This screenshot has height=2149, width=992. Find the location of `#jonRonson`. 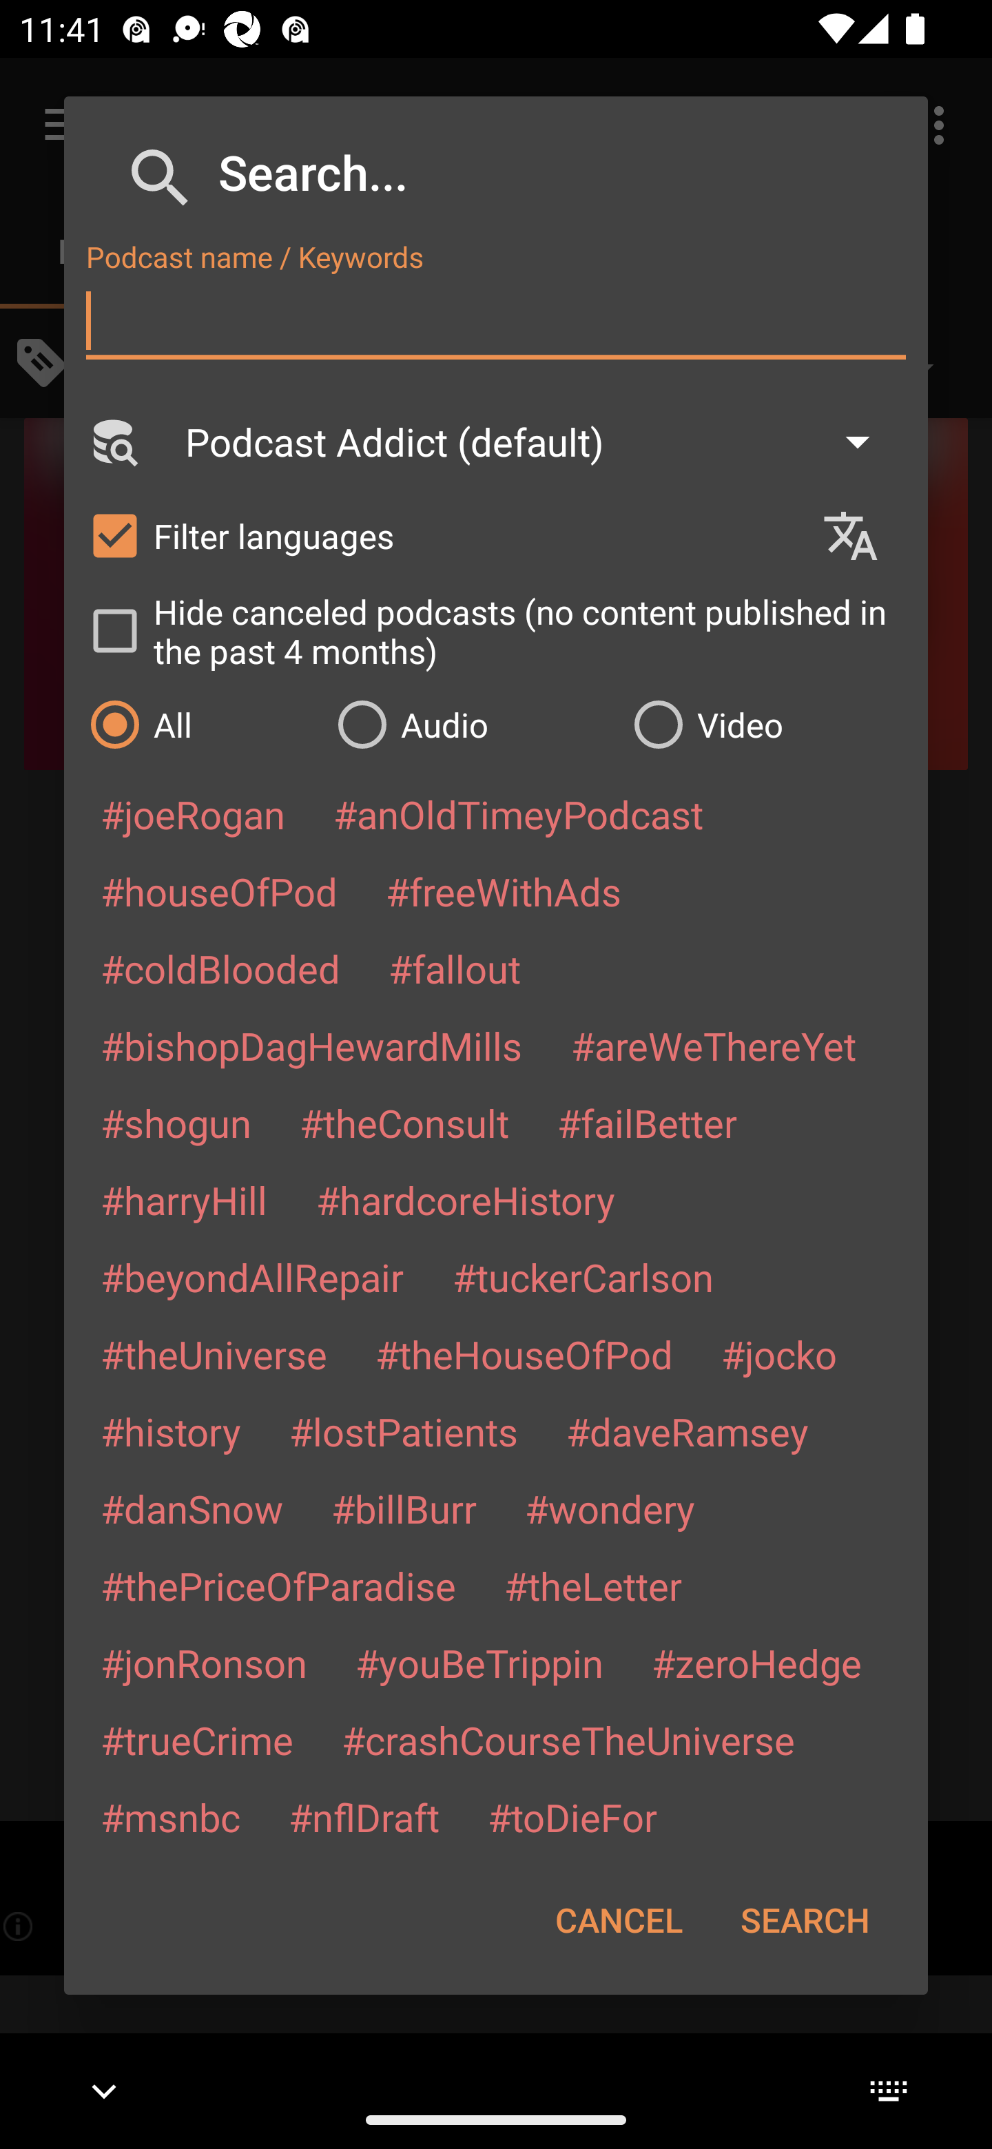

#jonRonson is located at coordinates (204, 1663).